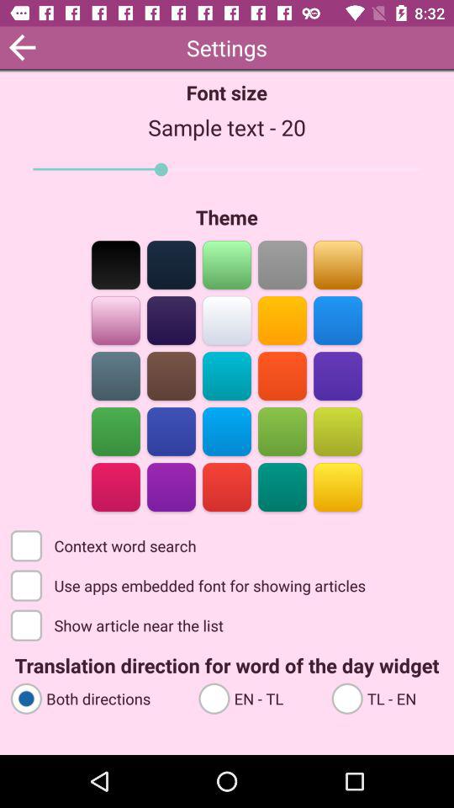 The image size is (454, 808). I want to click on blue color, so click(338, 375).